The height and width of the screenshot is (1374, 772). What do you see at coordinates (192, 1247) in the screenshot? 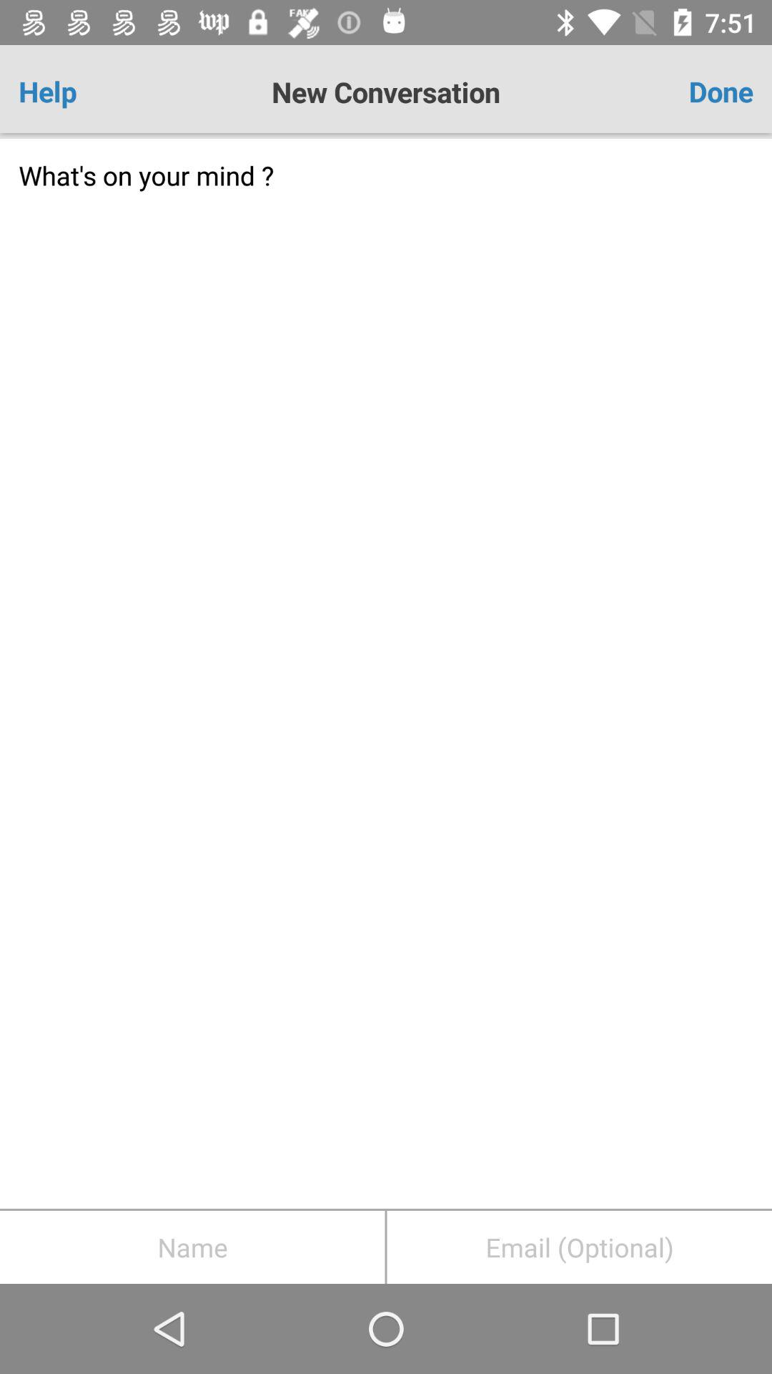
I see `autofill name` at bounding box center [192, 1247].